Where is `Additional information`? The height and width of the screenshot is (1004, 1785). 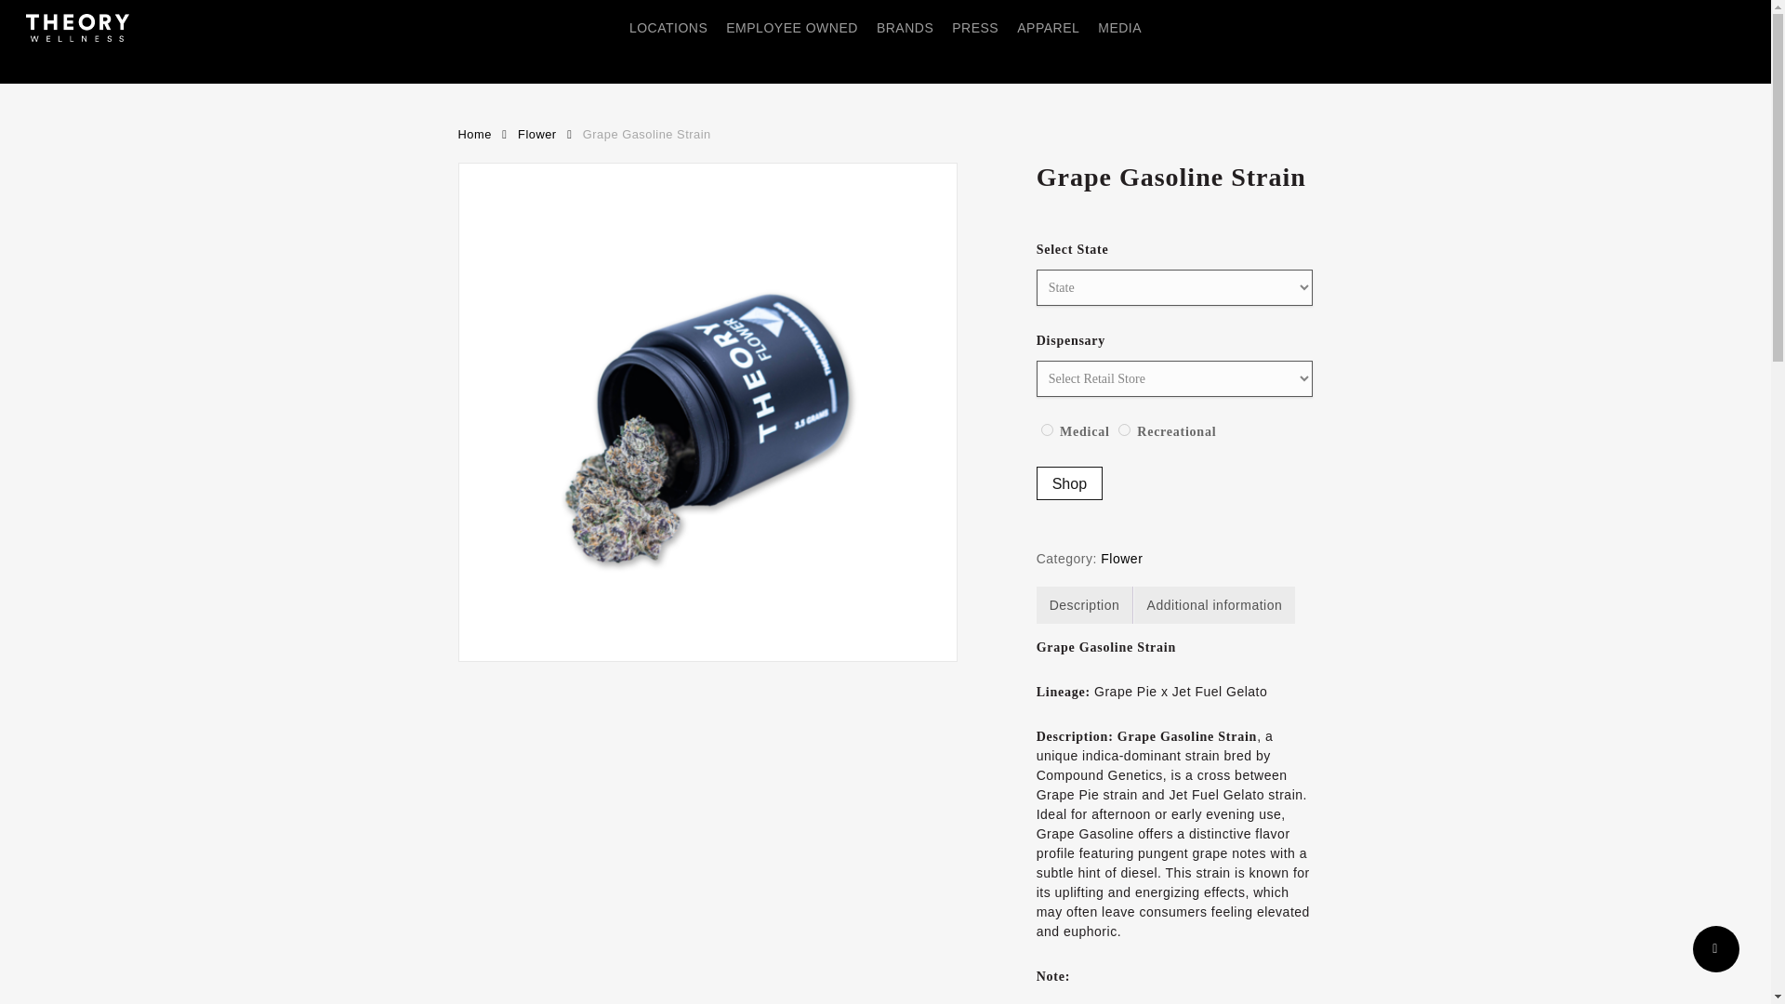 Additional information is located at coordinates (1215, 604).